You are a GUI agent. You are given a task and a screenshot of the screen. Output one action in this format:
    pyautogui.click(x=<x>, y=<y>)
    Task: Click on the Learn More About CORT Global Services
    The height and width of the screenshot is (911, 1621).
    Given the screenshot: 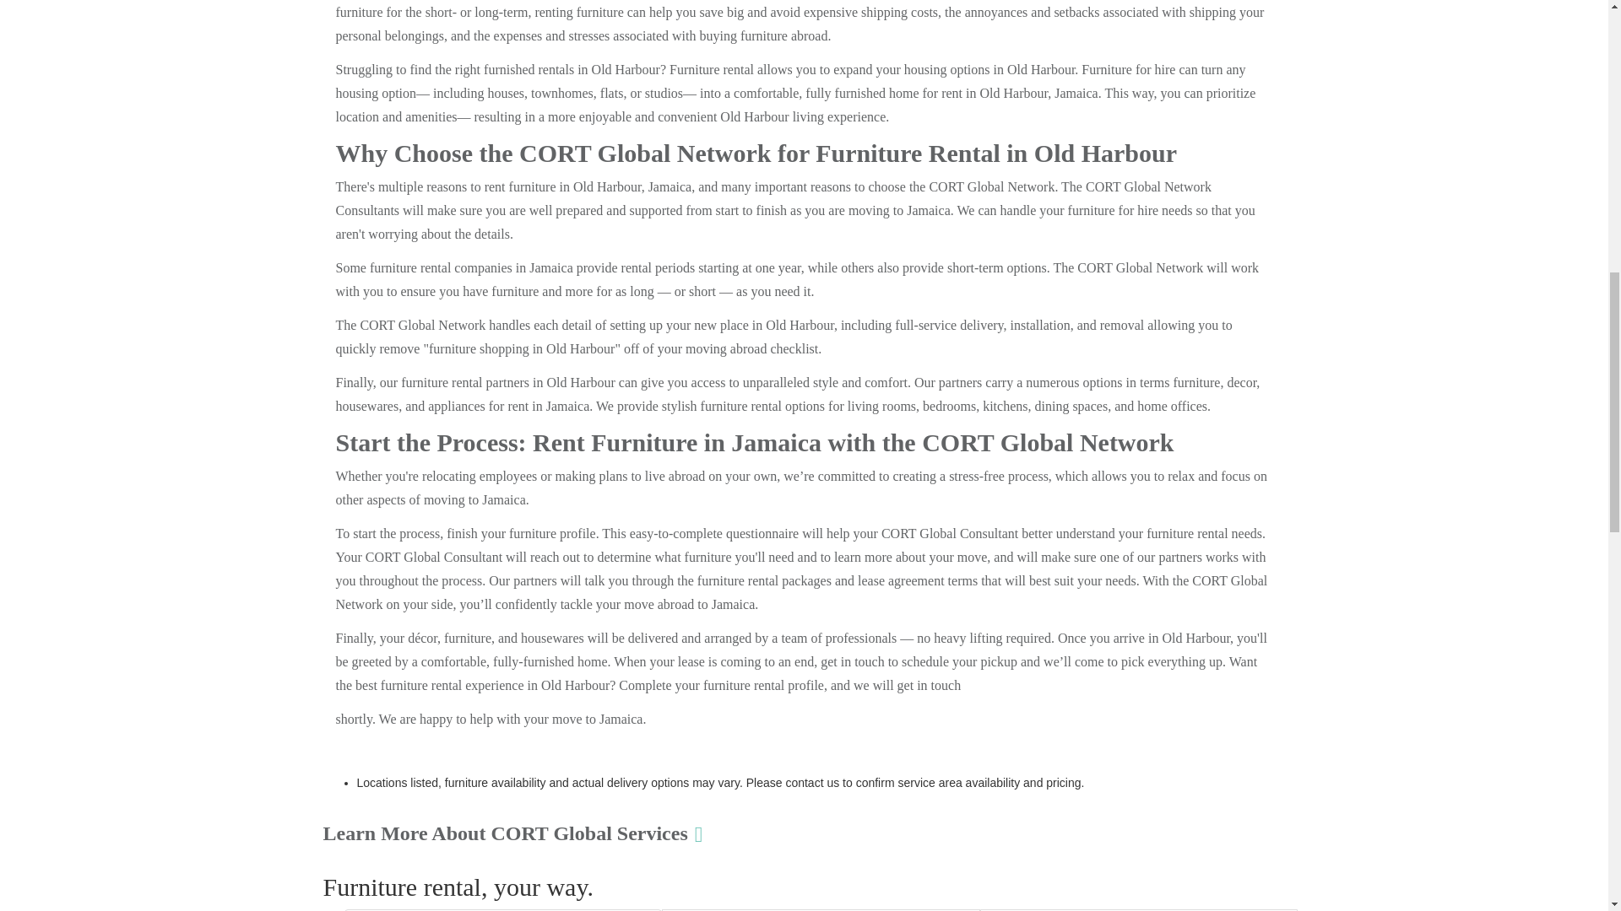 What is the action you would take?
    pyautogui.click(x=512, y=833)
    